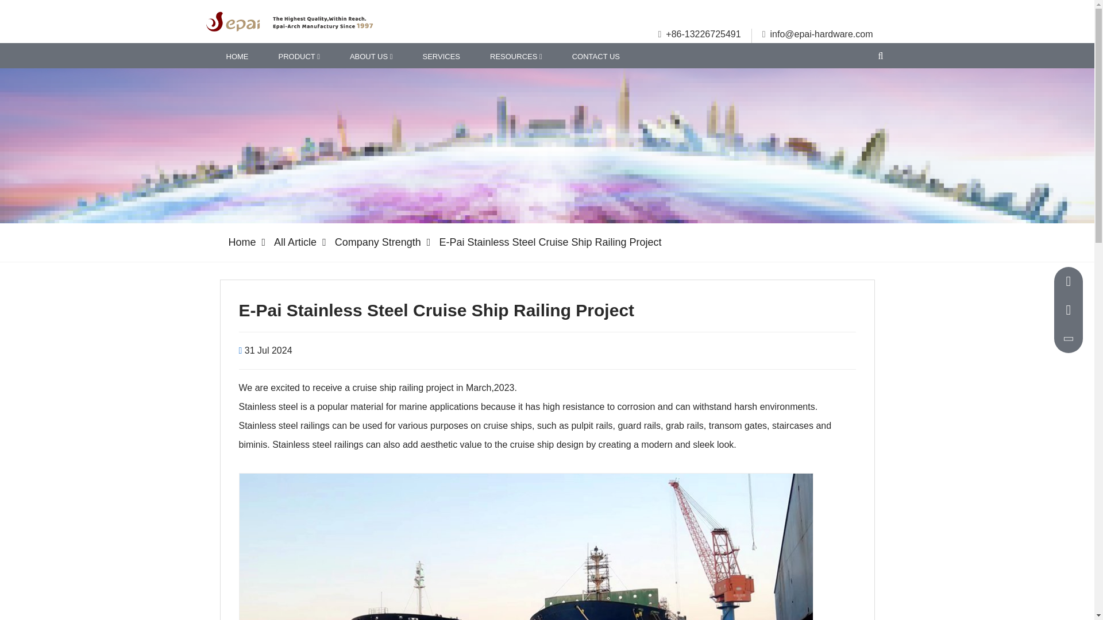 Image resolution: width=1103 pixels, height=620 pixels. Describe the element at coordinates (249, 242) in the screenshot. I see `Home` at that location.